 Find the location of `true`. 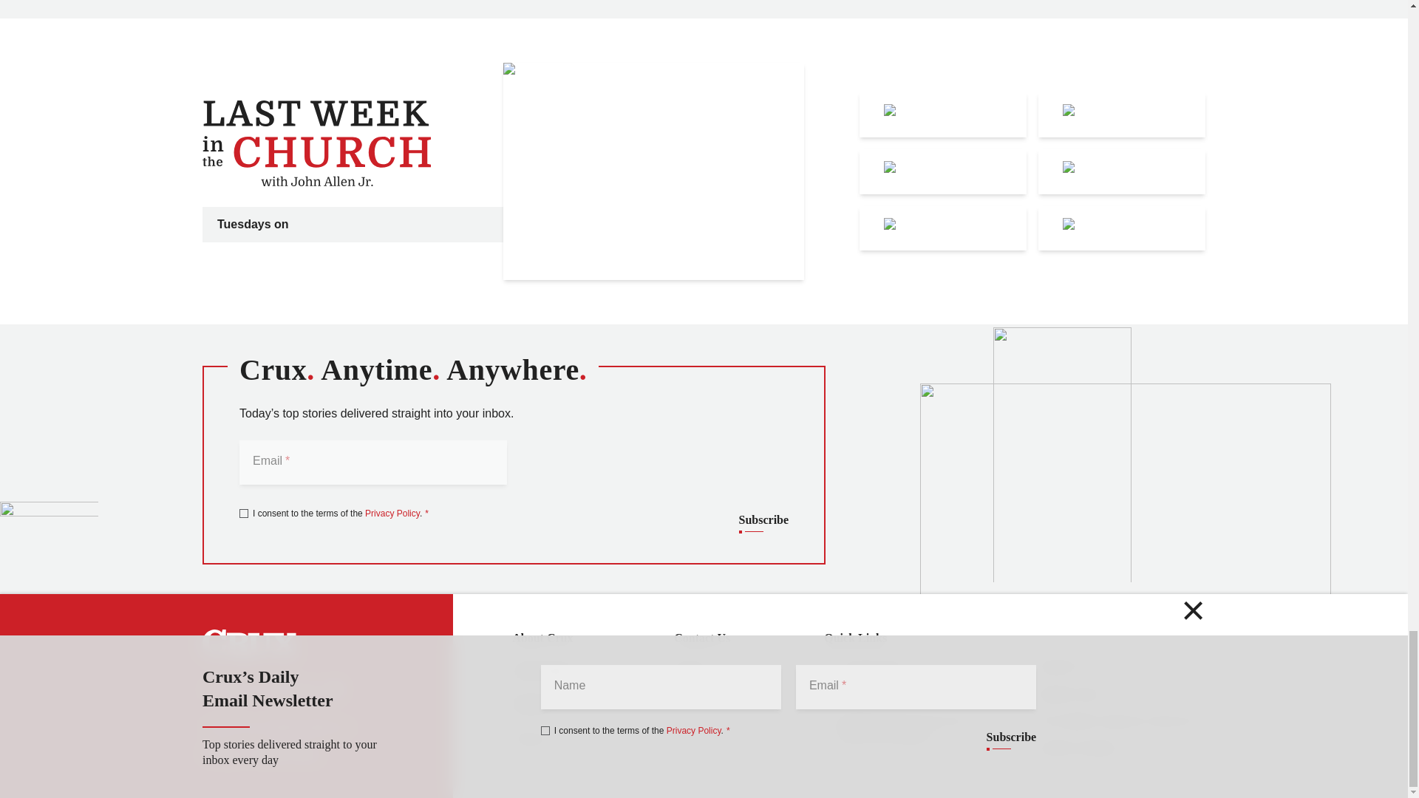

true is located at coordinates (244, 513).